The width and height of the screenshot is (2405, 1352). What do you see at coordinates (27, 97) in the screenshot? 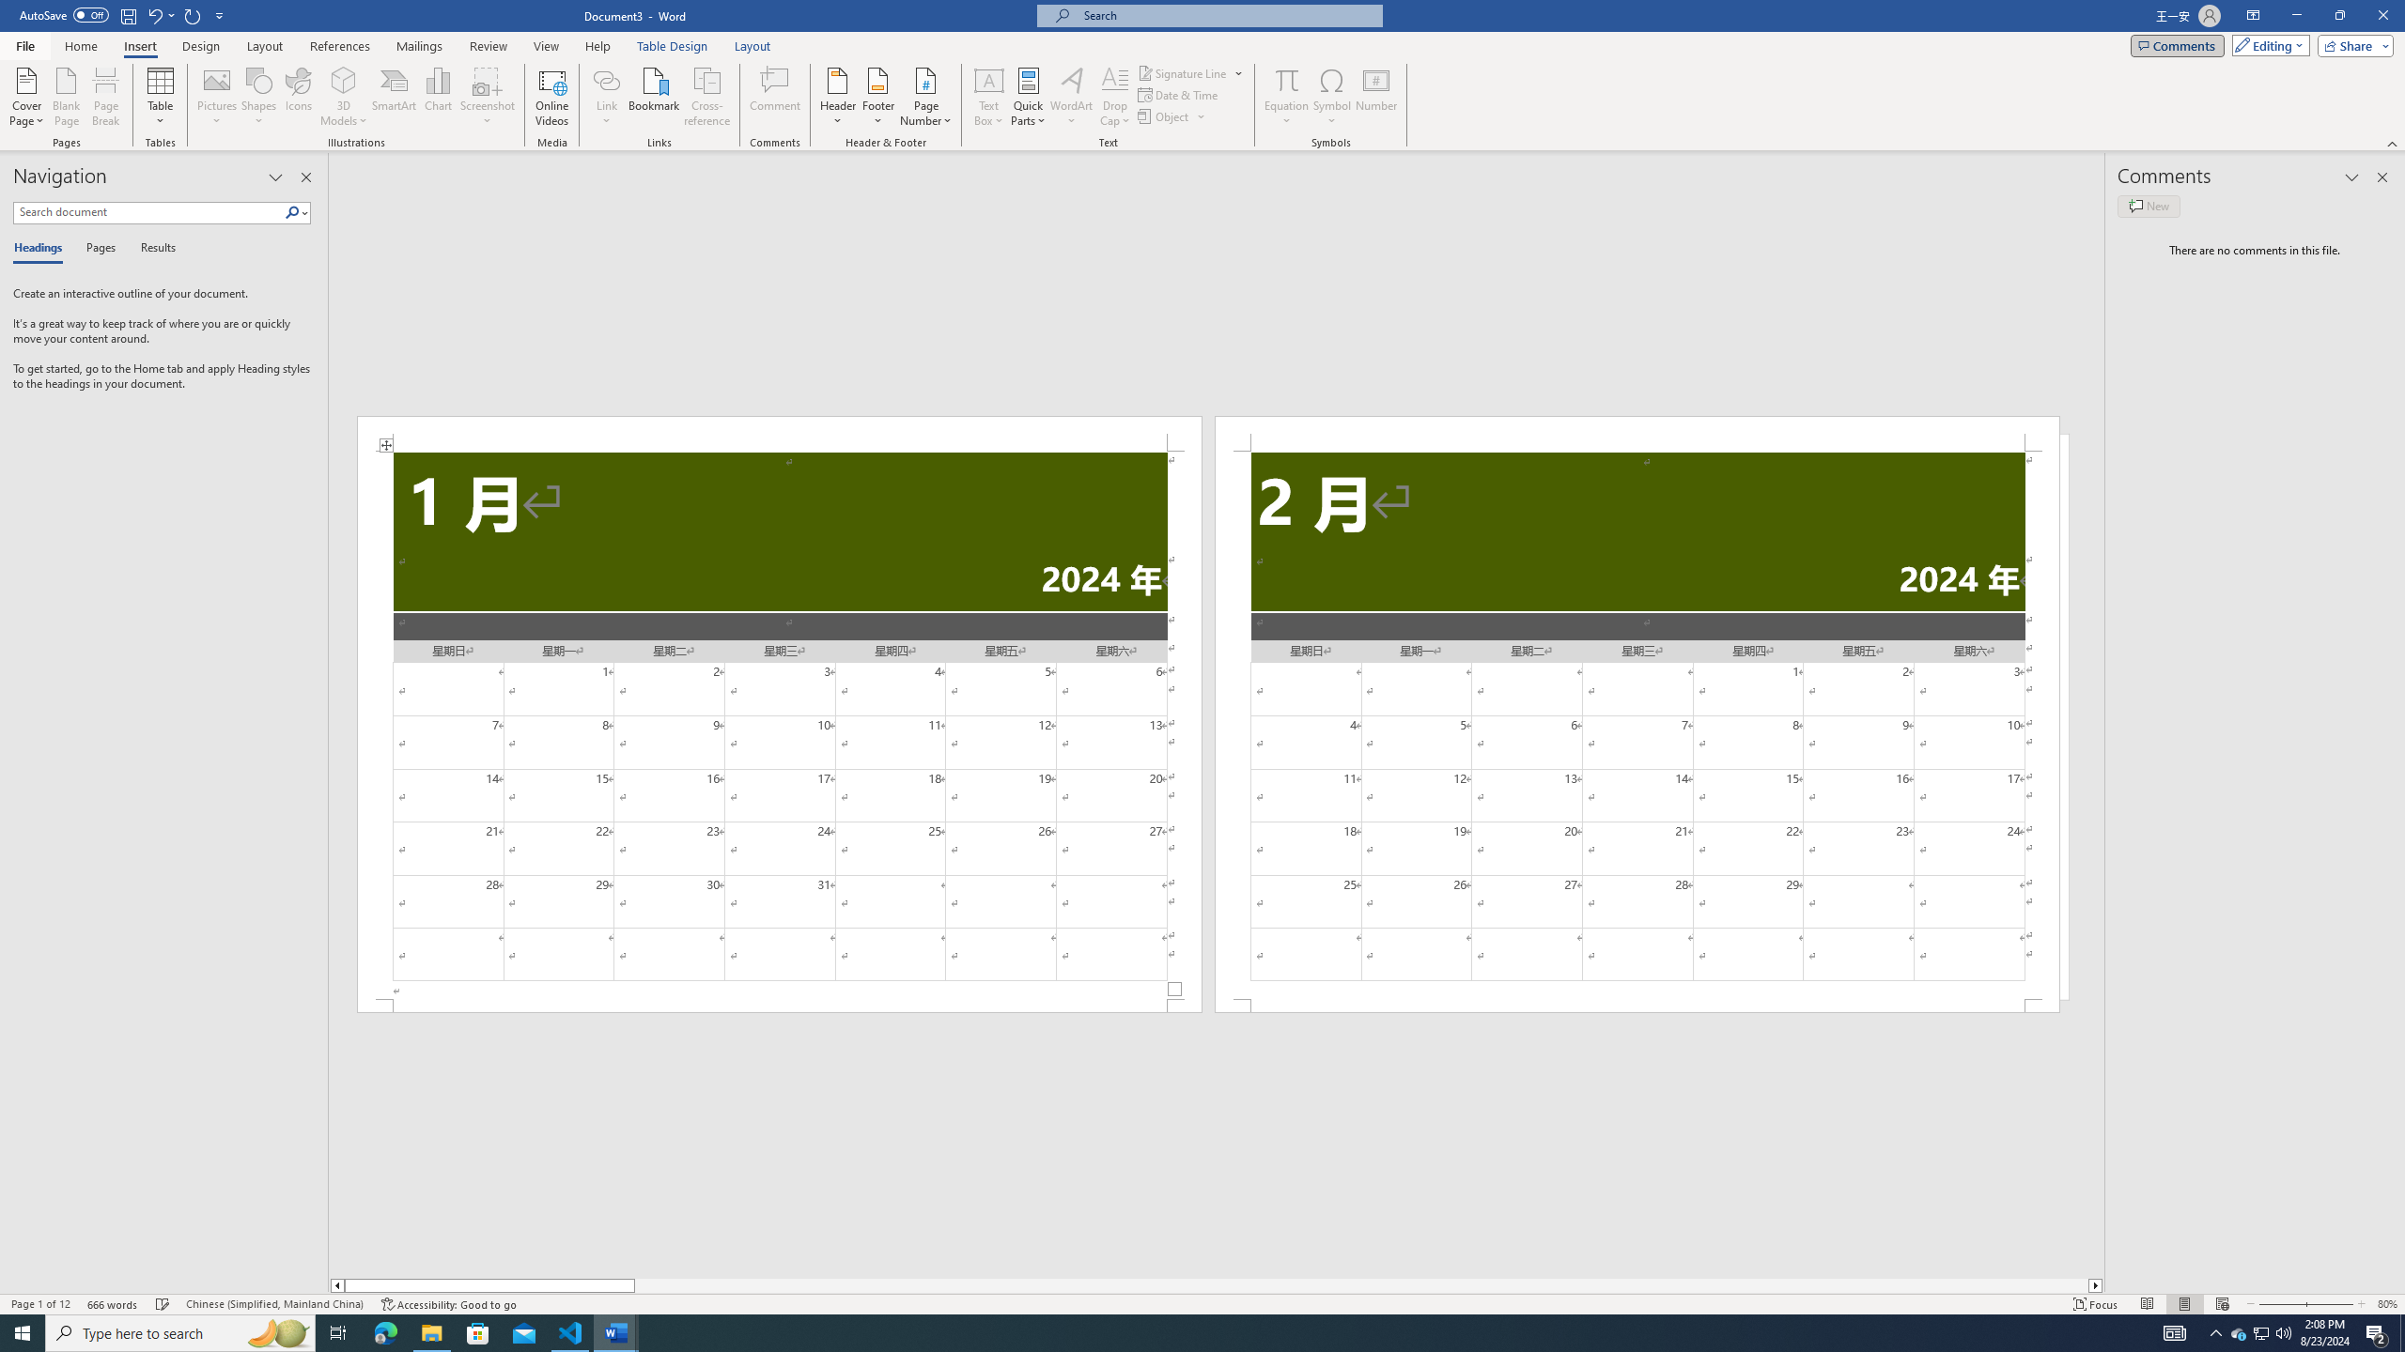
I see `Cover Page` at bounding box center [27, 97].